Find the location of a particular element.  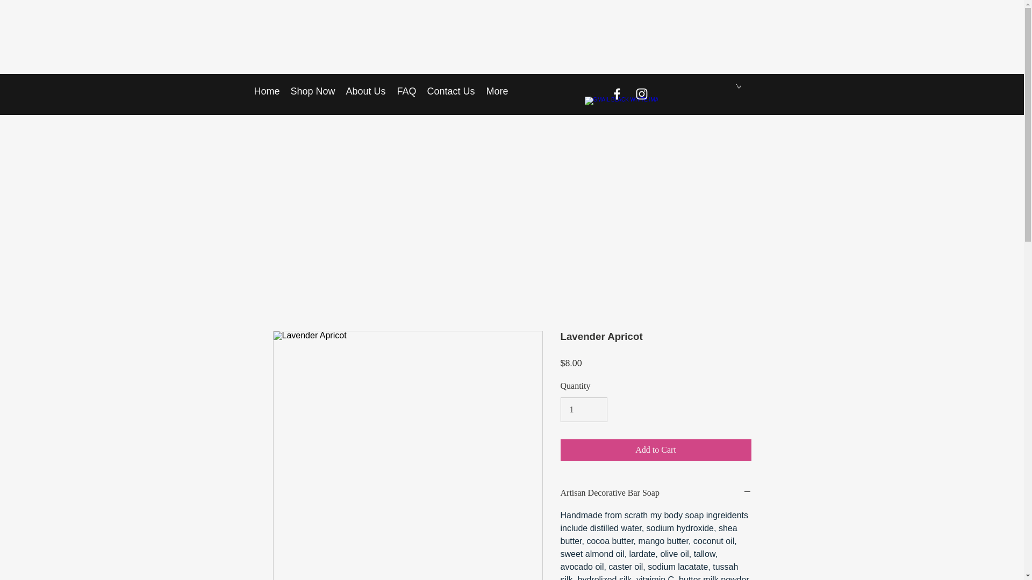

Contact Us is located at coordinates (450, 91).